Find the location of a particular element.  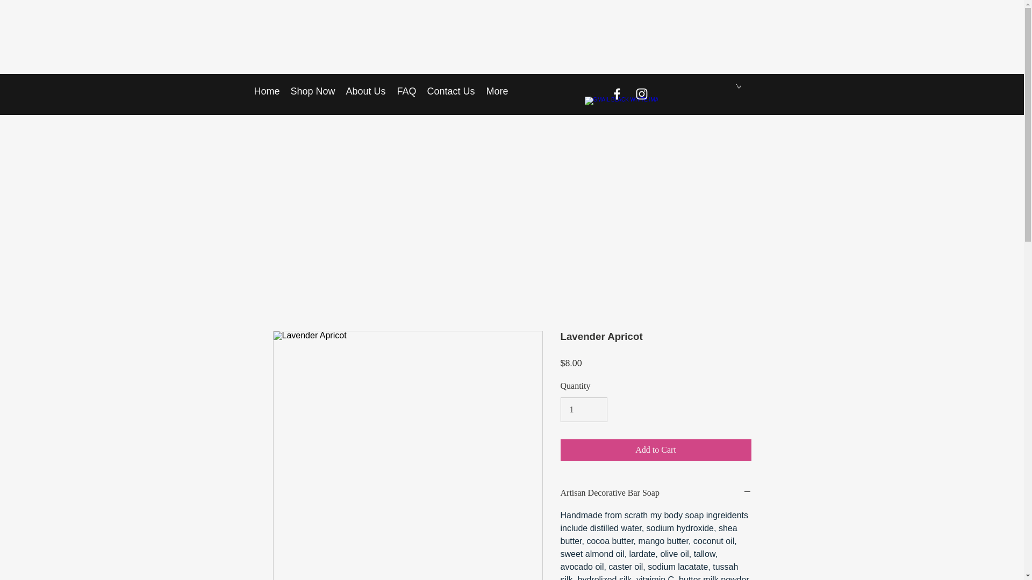

Contact Us is located at coordinates (450, 91).